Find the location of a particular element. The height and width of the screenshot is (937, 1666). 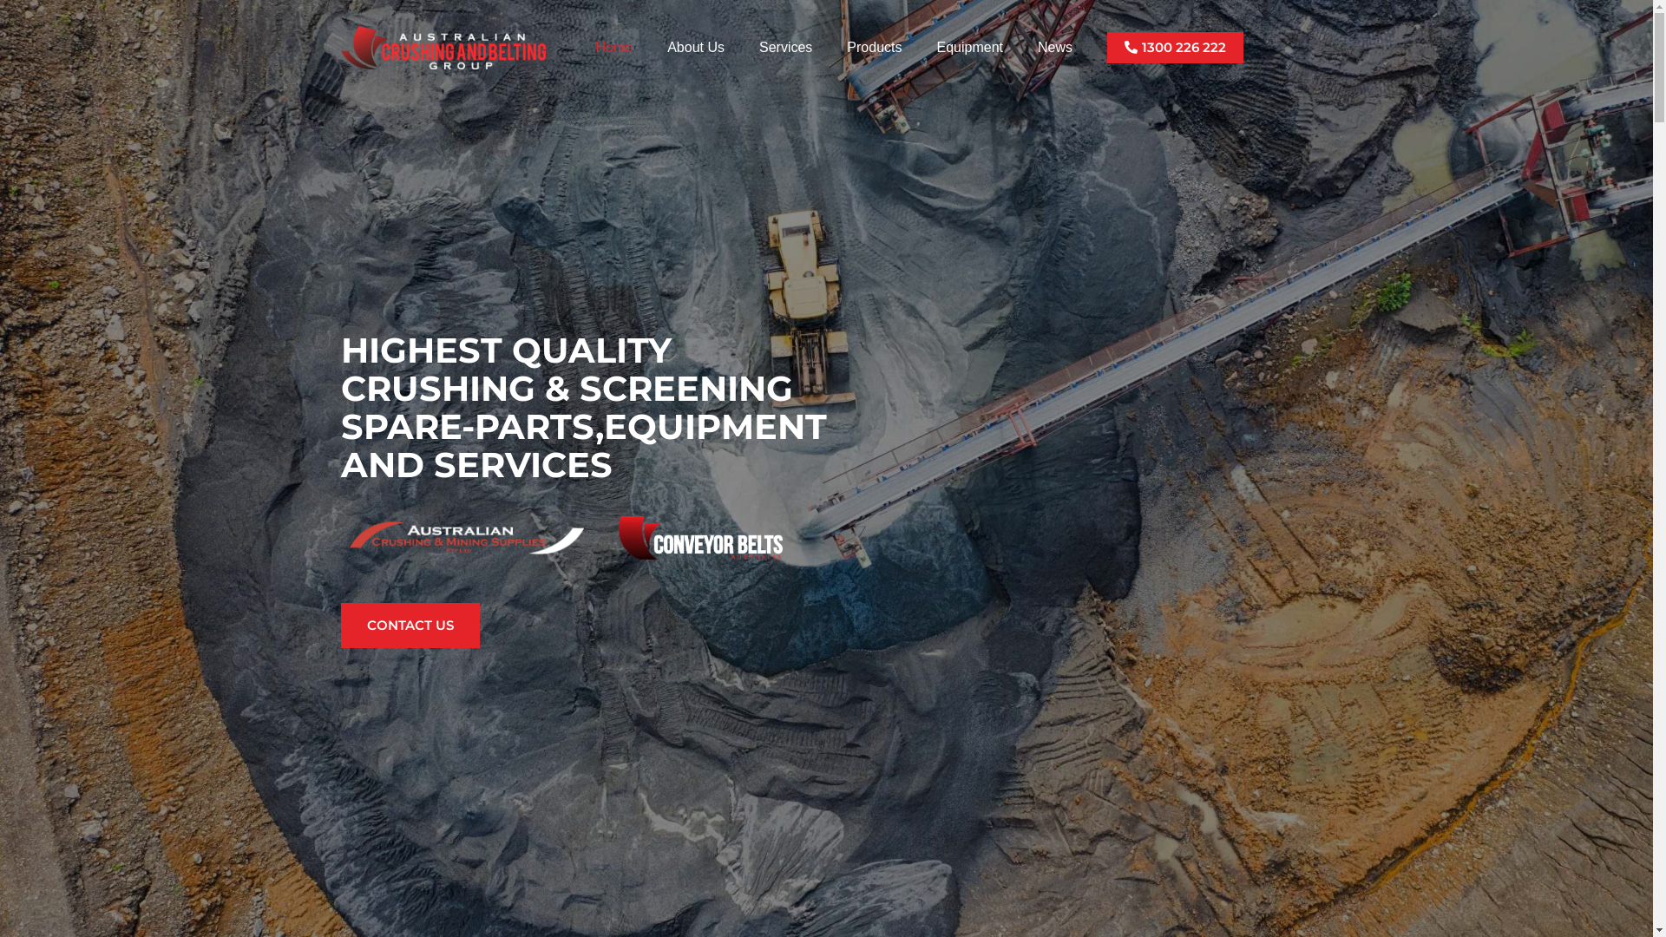

Australian Crushing and Belting Group | Home is located at coordinates (699, 538).